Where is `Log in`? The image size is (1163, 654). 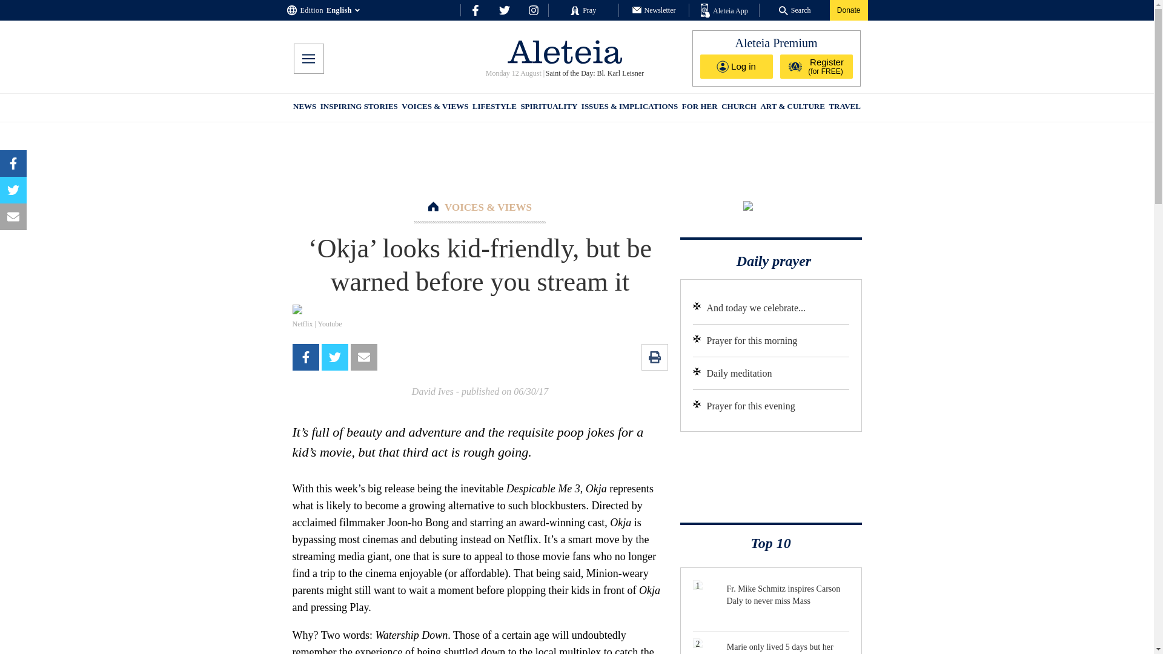
Log in is located at coordinates (737, 66).